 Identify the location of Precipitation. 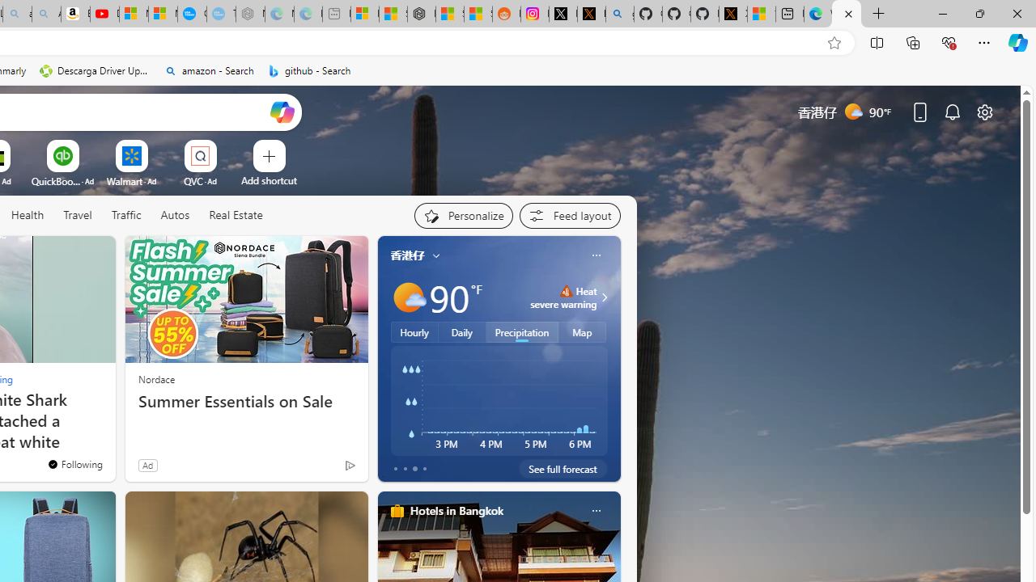
(523, 332).